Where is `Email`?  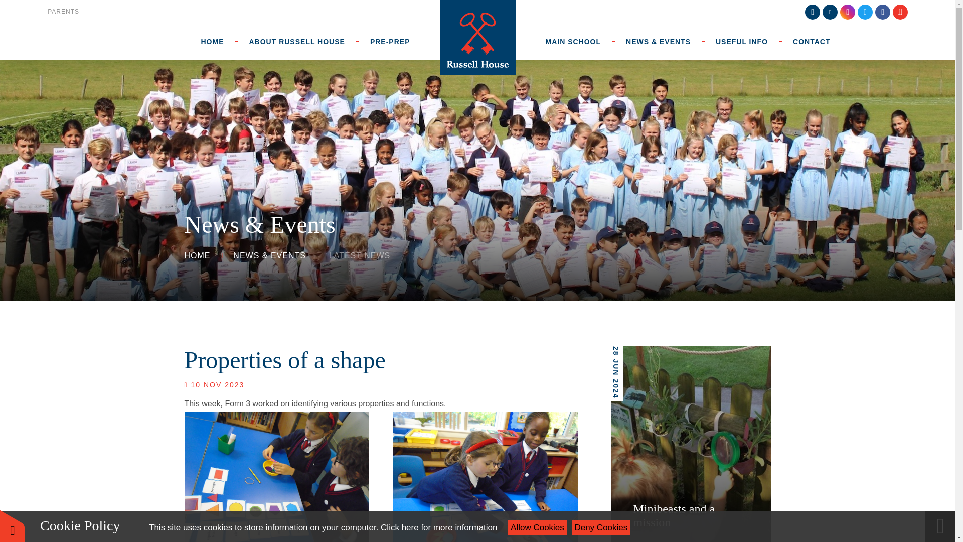
Email is located at coordinates (830, 11).